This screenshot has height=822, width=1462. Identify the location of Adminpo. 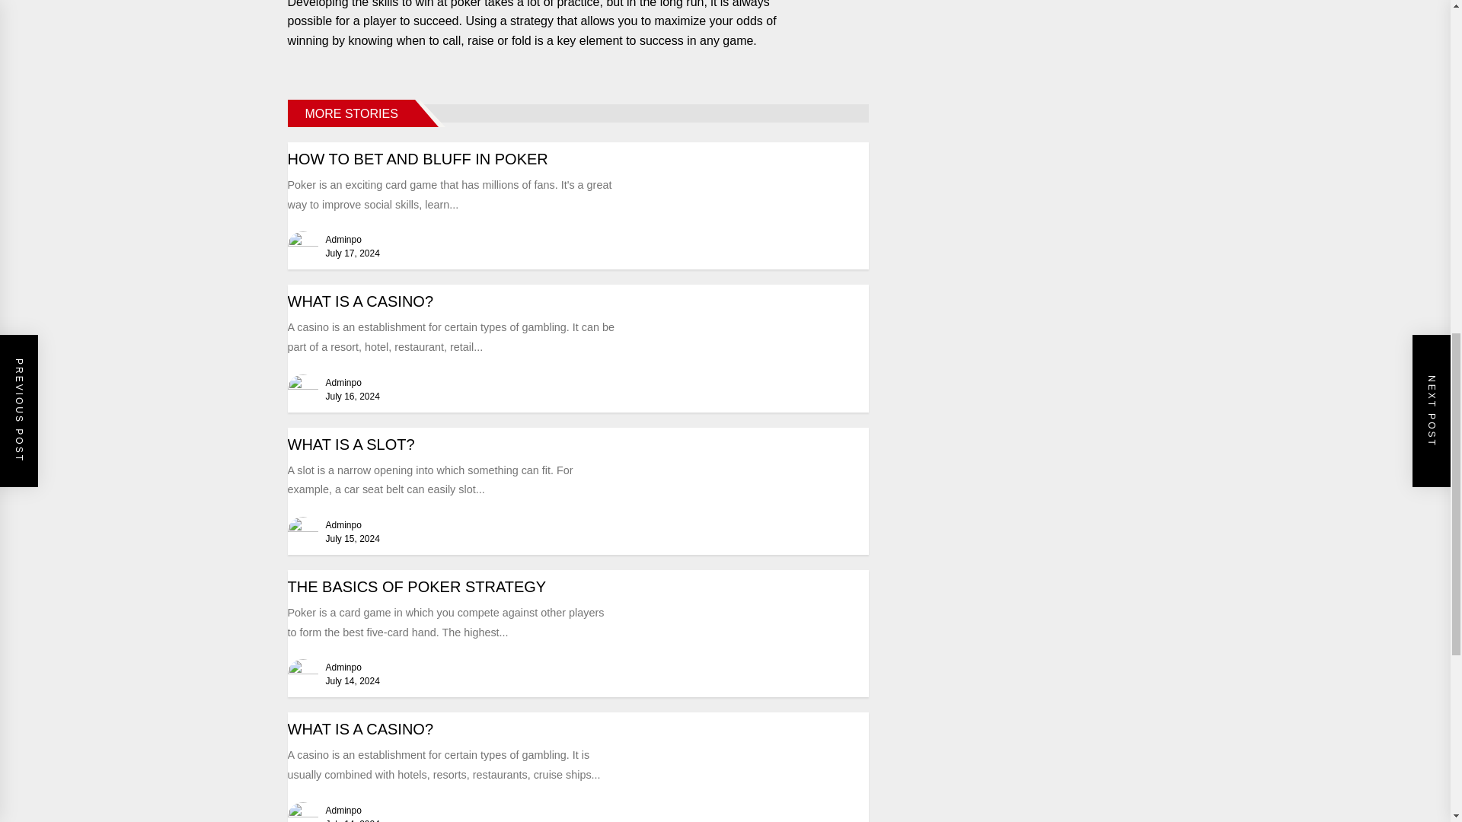
(343, 239).